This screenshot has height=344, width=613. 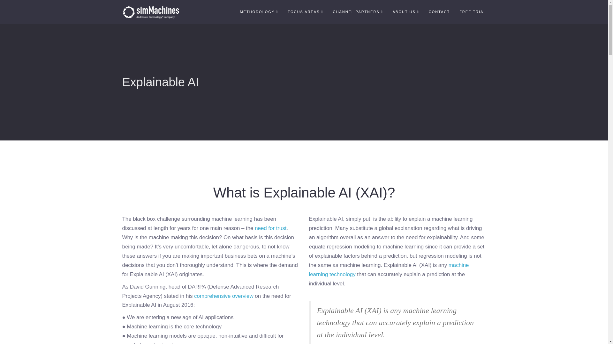 I want to click on CHANNEL PARTNERS, so click(x=358, y=12).